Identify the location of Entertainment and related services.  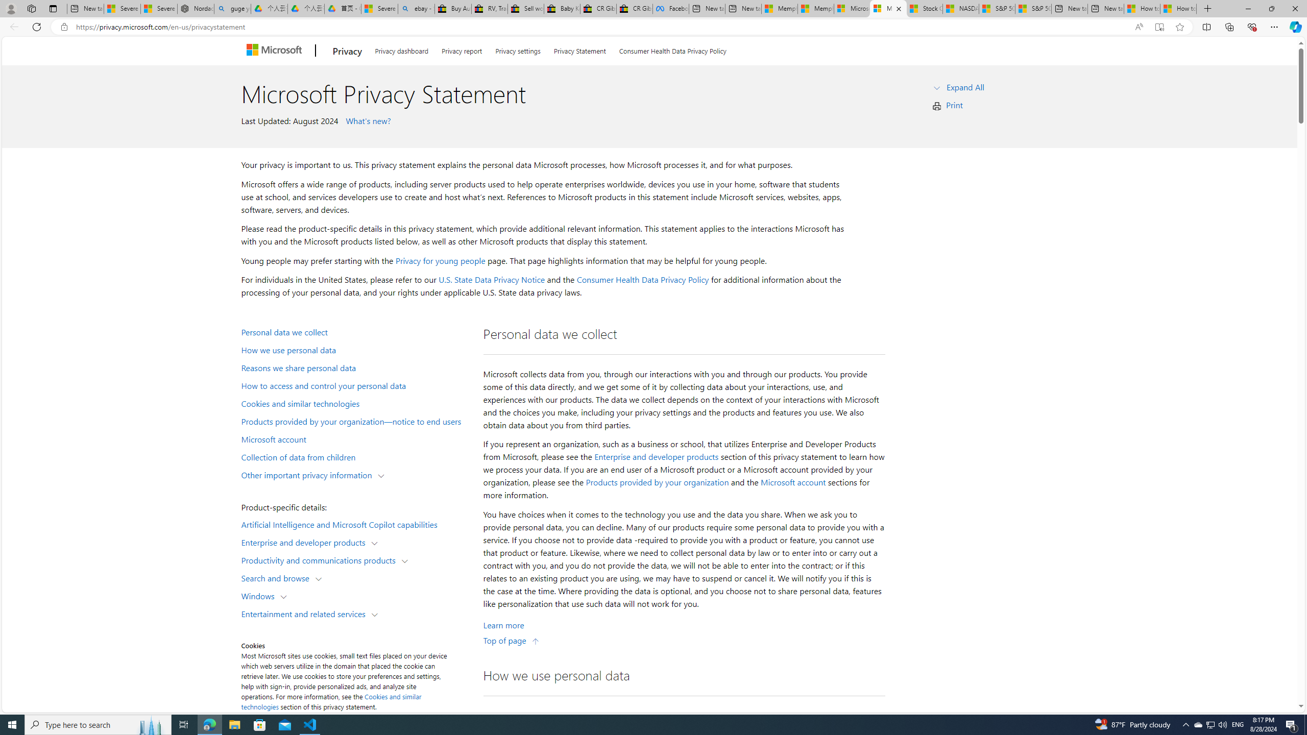
(306, 613).